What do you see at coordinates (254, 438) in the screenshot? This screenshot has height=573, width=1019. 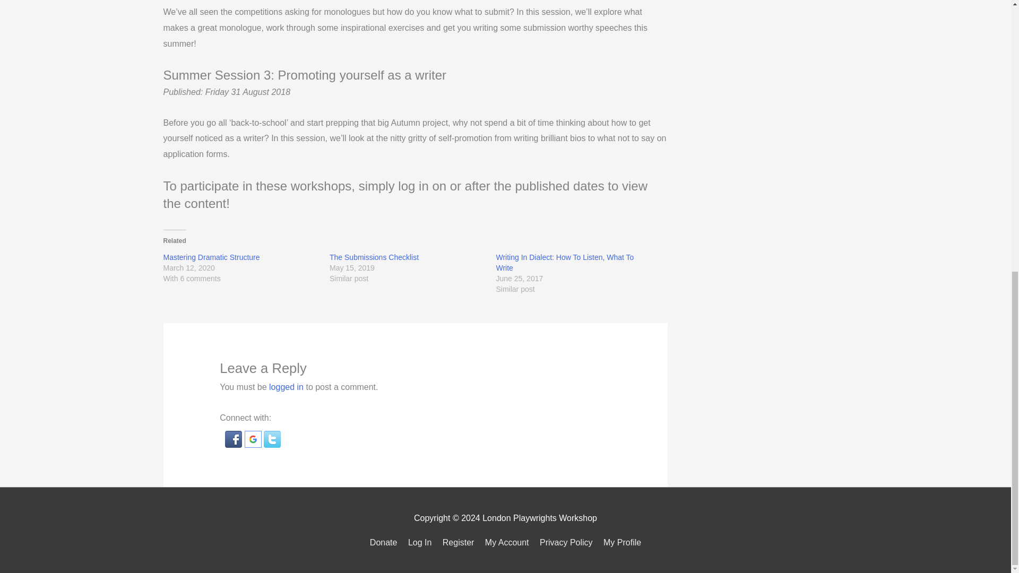 I see `Connect with Google` at bounding box center [254, 438].